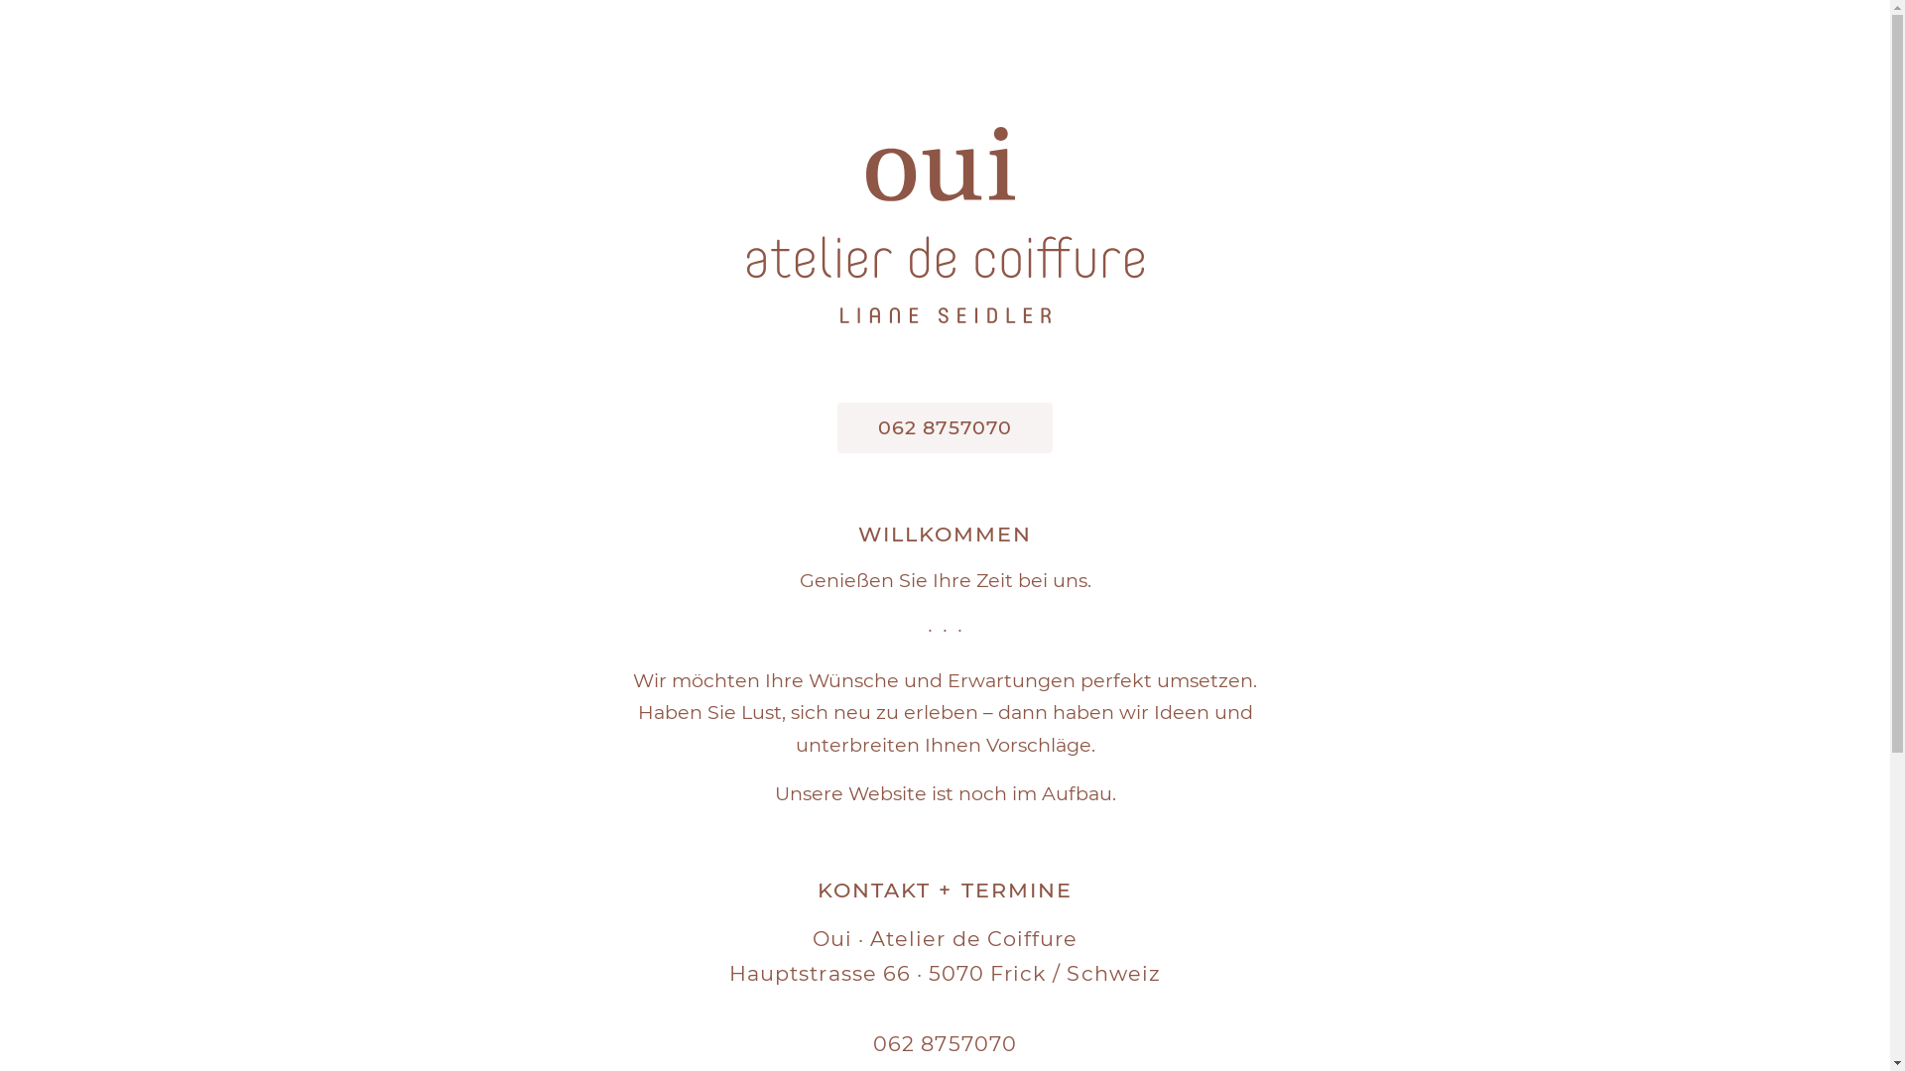 The height and width of the screenshot is (1071, 1905). Describe the element at coordinates (945, 1043) in the screenshot. I see `062 8757070` at that location.